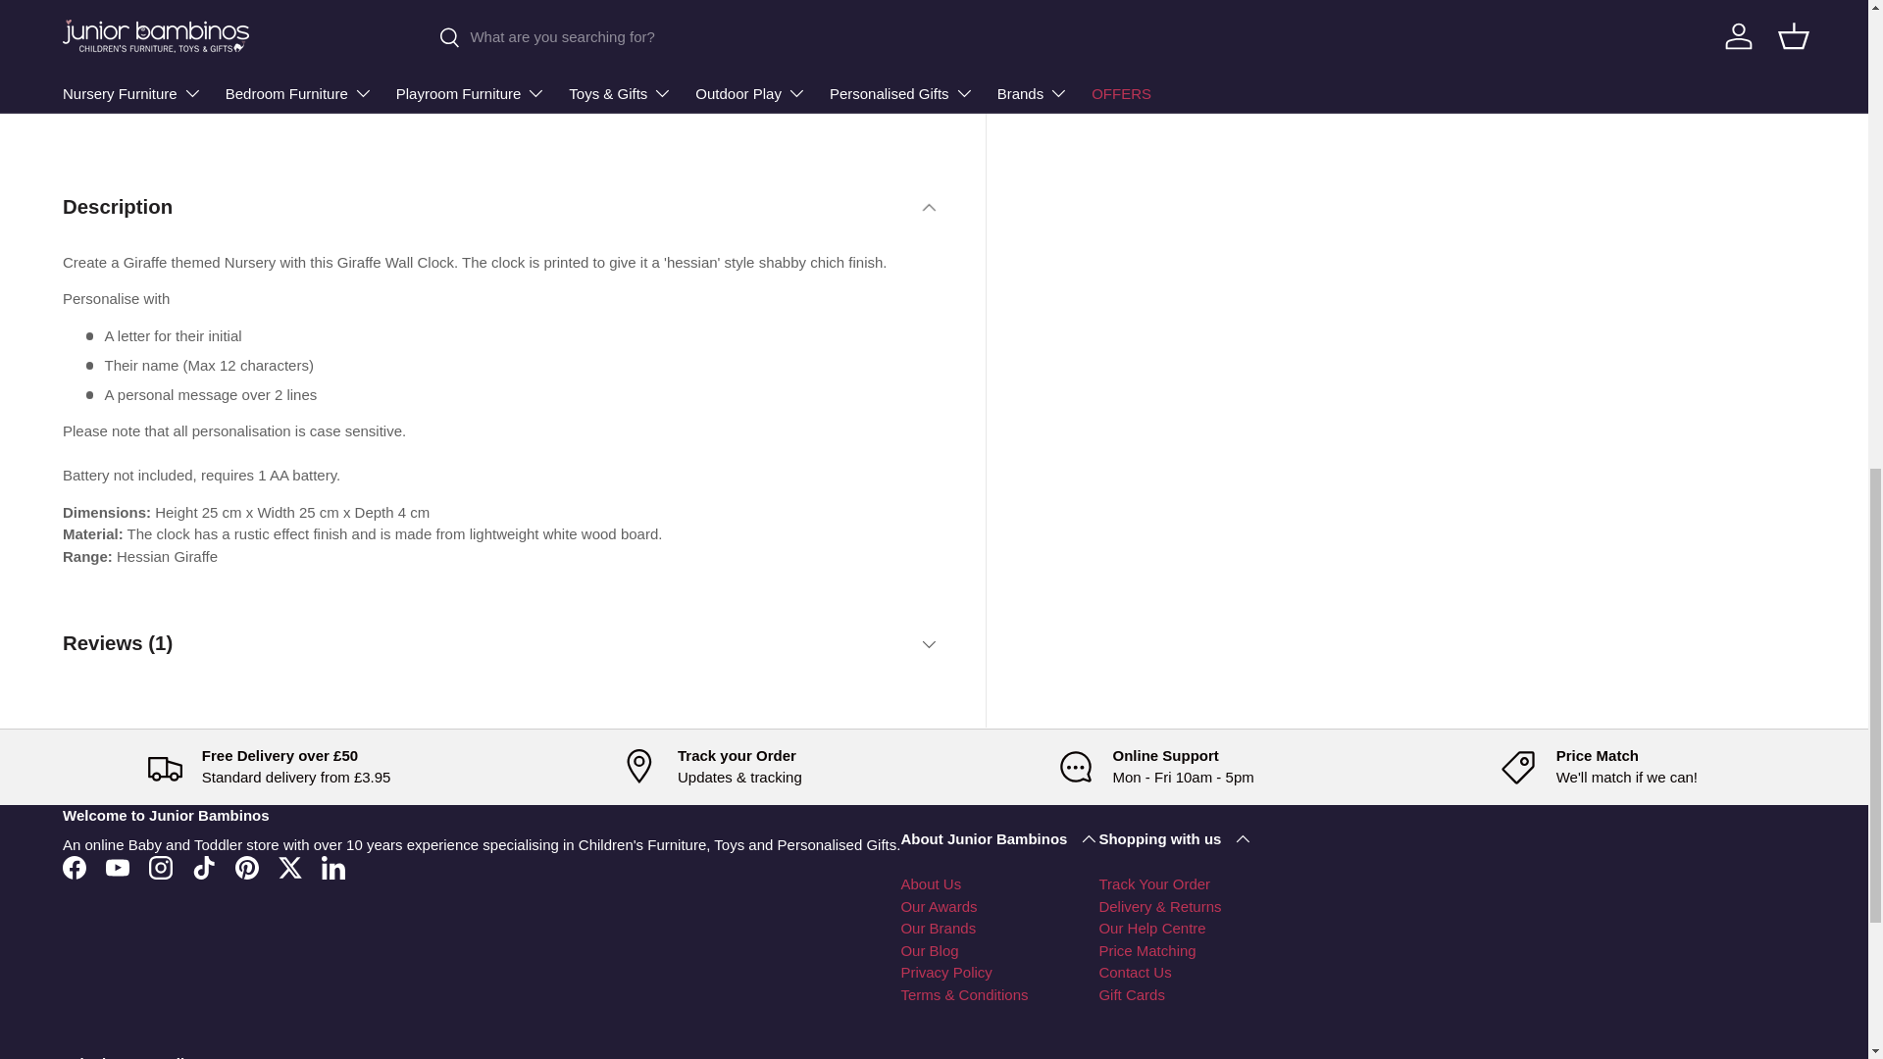 This screenshot has height=1059, width=1883. What do you see at coordinates (118, 867) in the screenshot?
I see `Junior Bambinos on YouTube` at bounding box center [118, 867].